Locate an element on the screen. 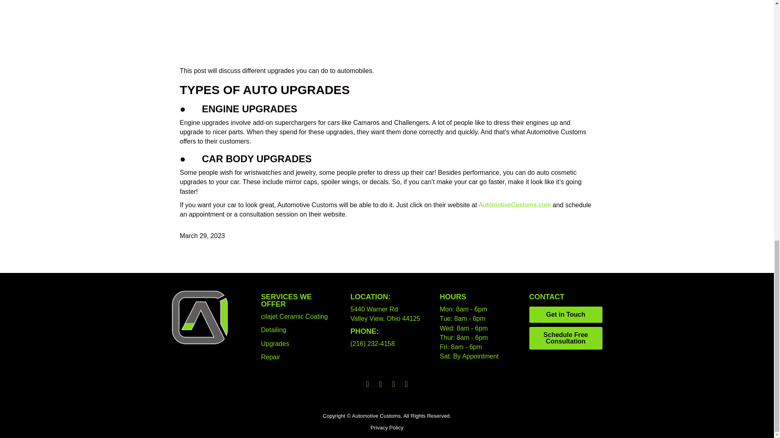 This screenshot has height=438, width=780. Logo Png Updated is located at coordinates (200, 317).